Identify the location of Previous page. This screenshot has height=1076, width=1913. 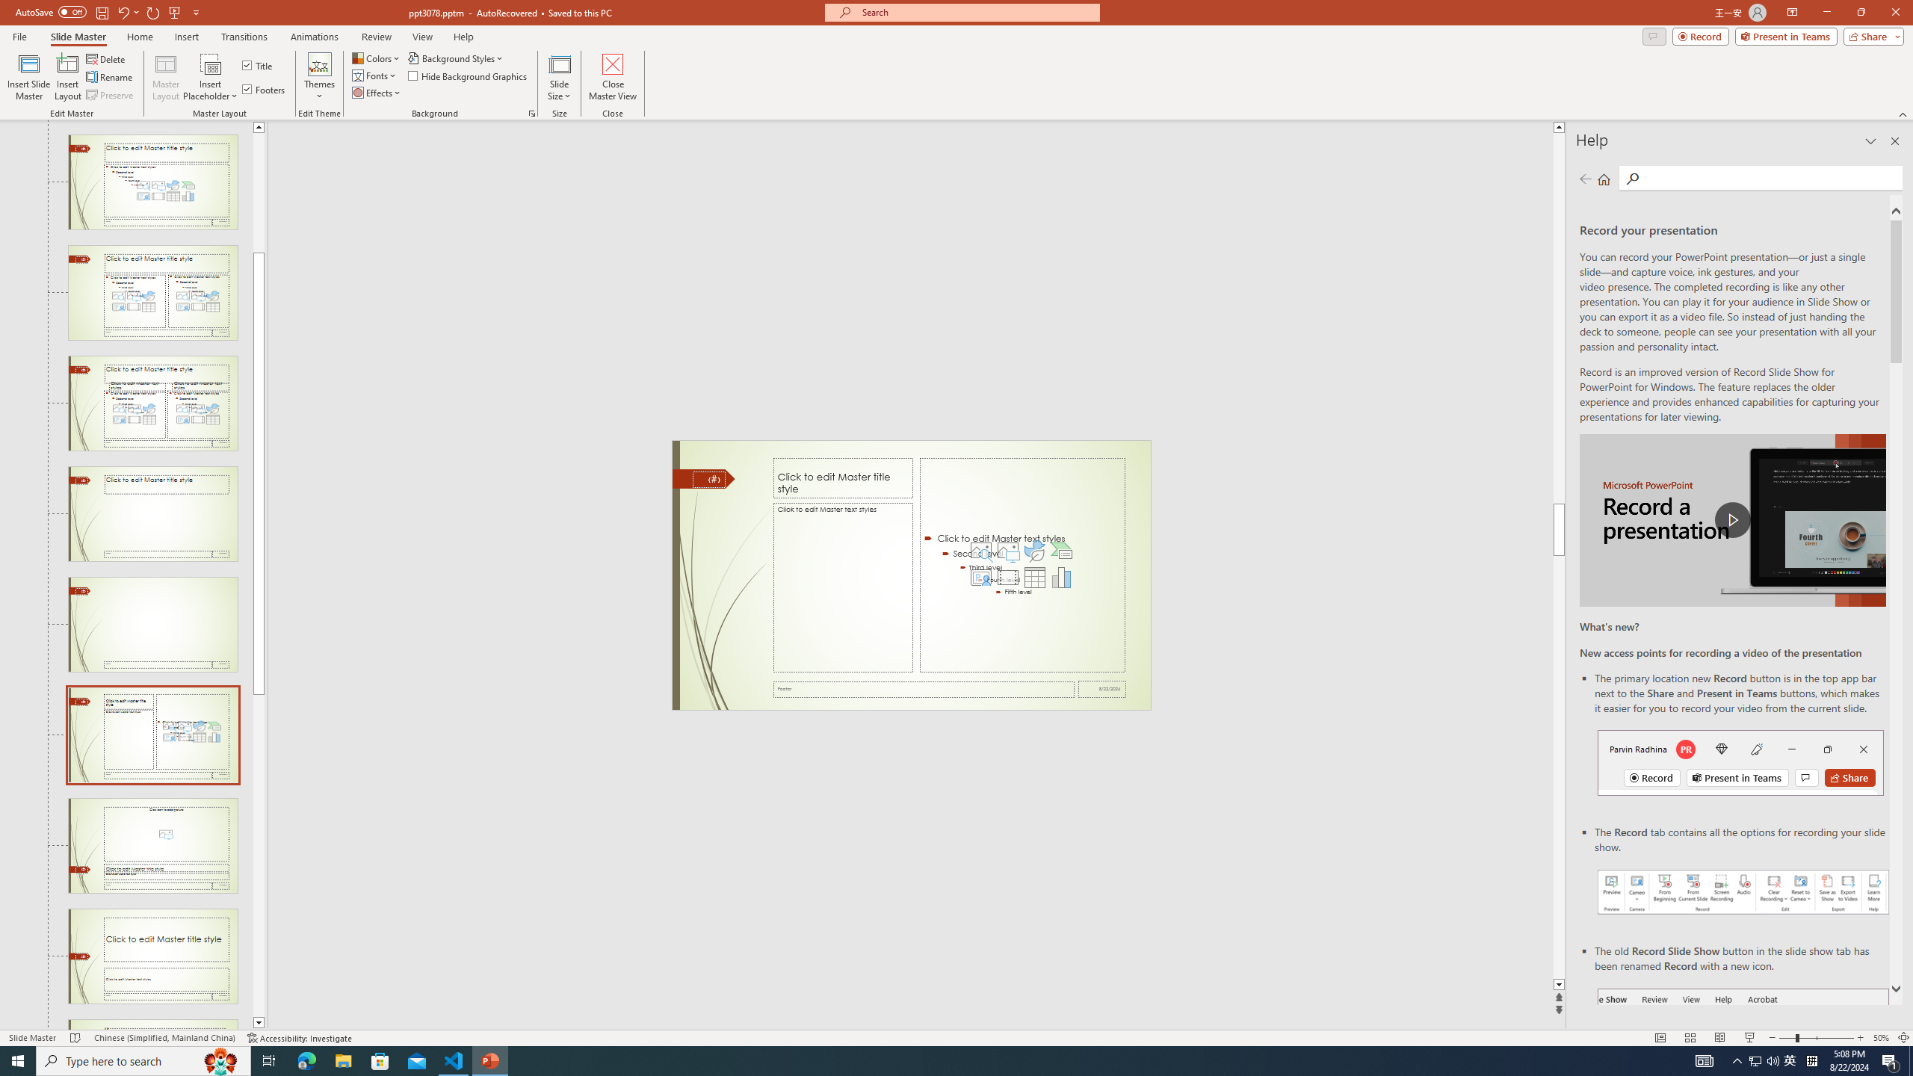
(1586, 179).